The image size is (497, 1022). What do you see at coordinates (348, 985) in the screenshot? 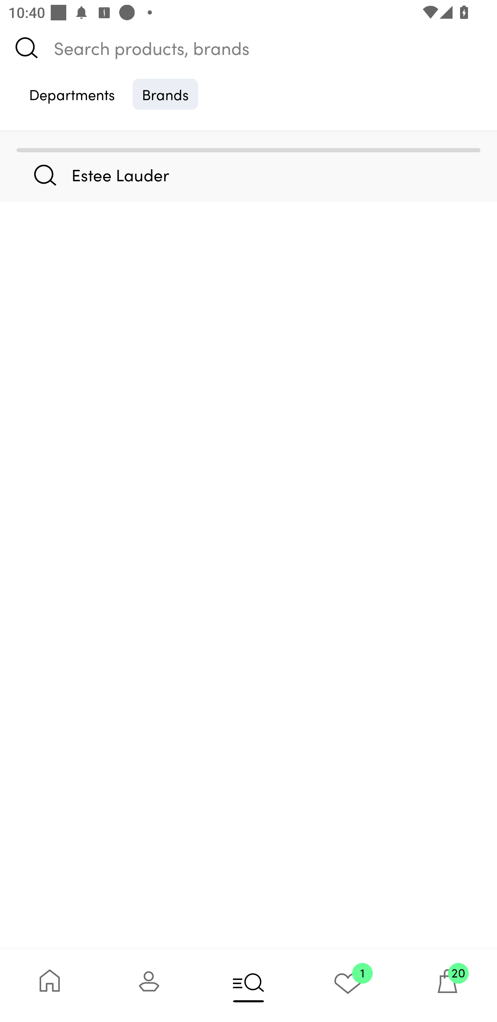
I see `1` at bounding box center [348, 985].